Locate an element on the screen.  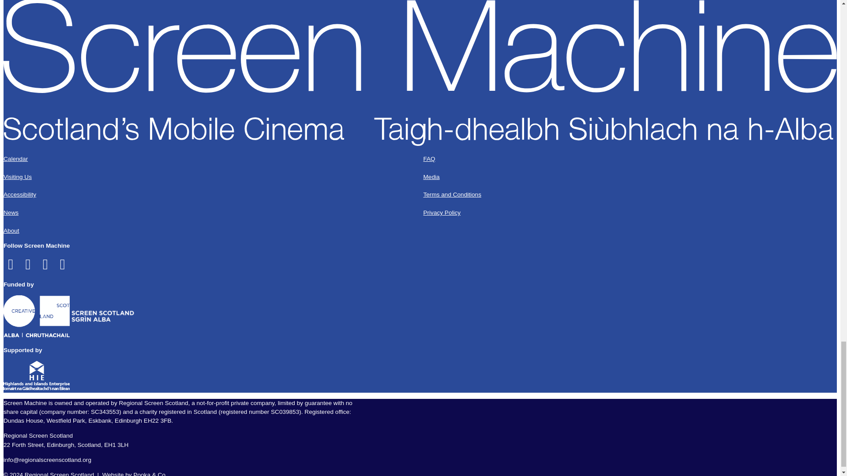
Visit the Screen Machine on Facebook is located at coordinates (11, 267).